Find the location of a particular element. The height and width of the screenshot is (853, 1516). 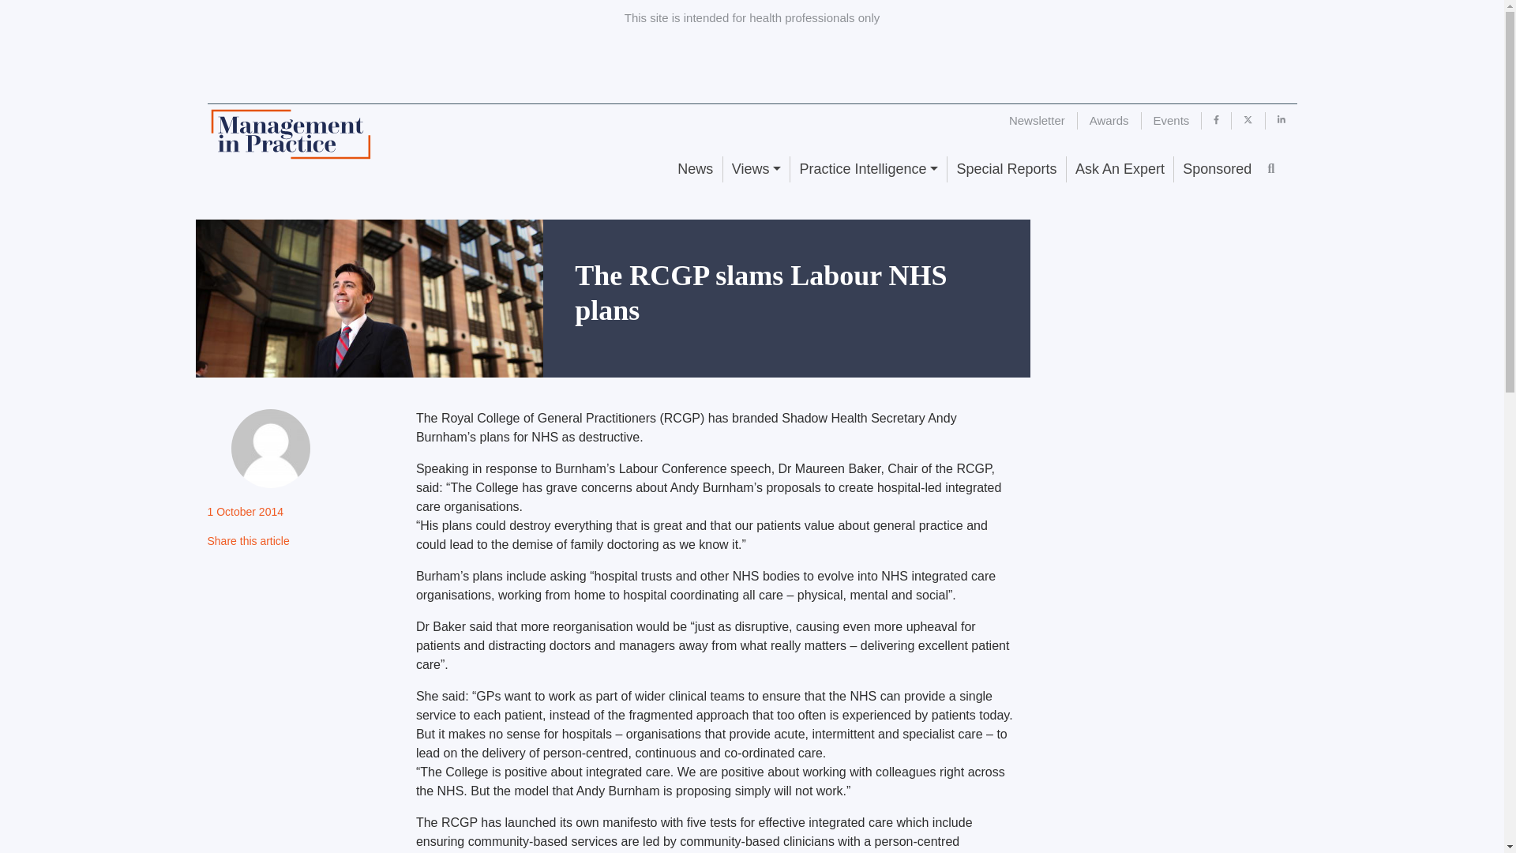

Ask An Expert is located at coordinates (1120, 169).